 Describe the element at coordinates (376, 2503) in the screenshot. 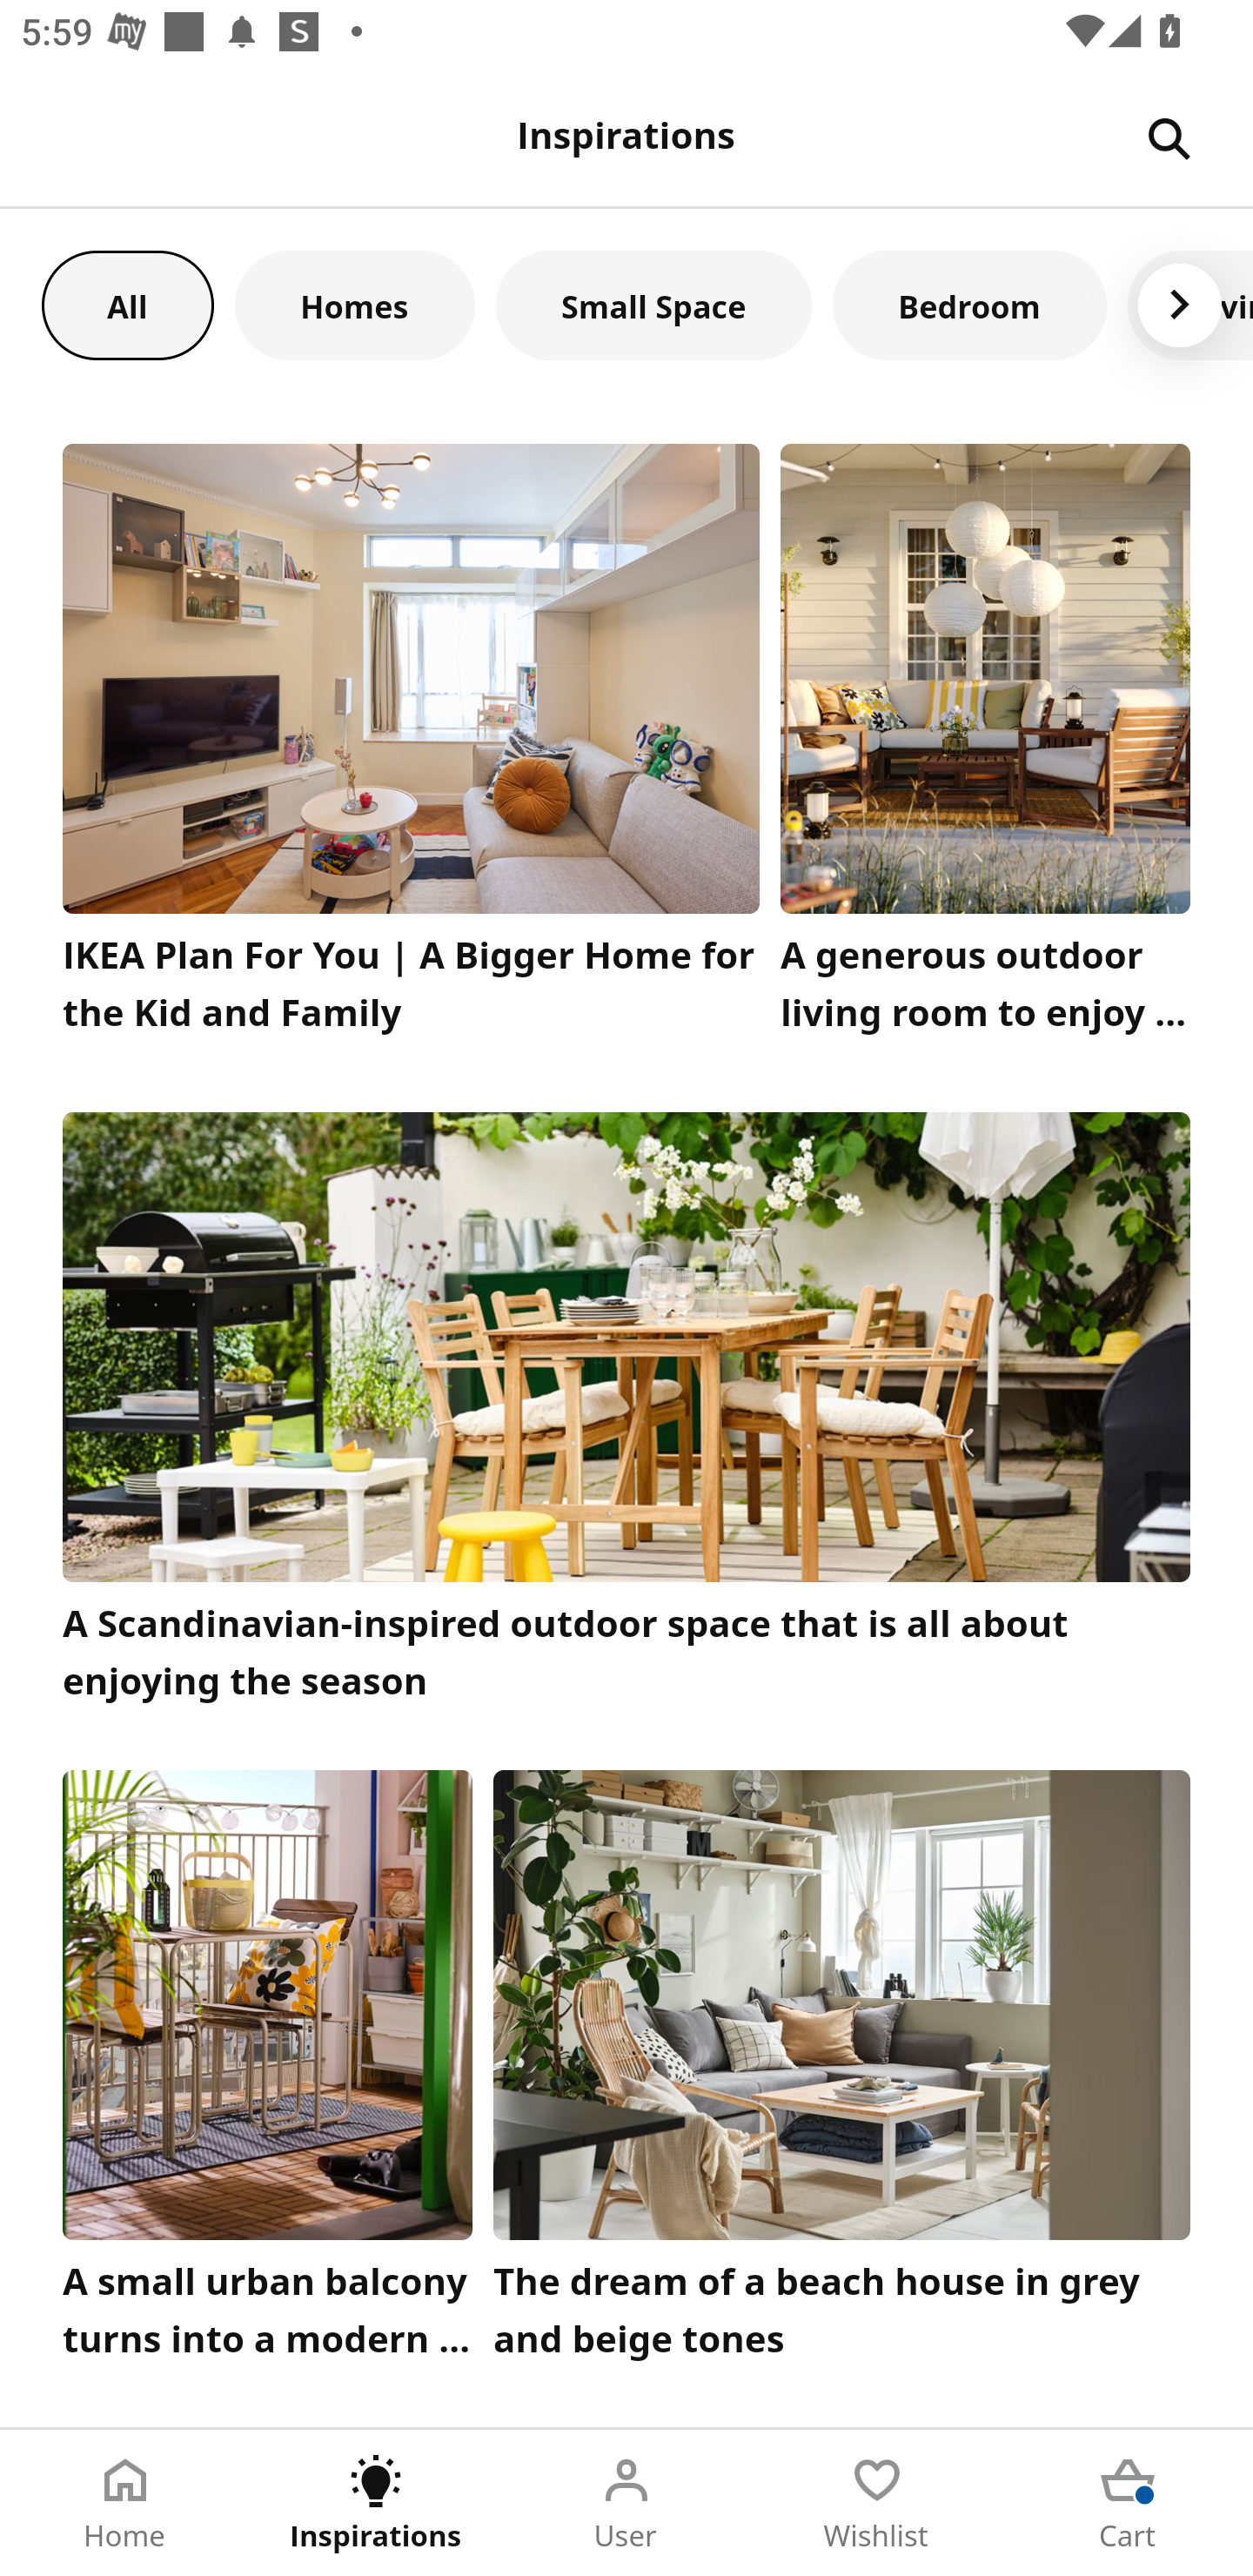

I see `Inspirations
Tab 2 of 5` at that location.